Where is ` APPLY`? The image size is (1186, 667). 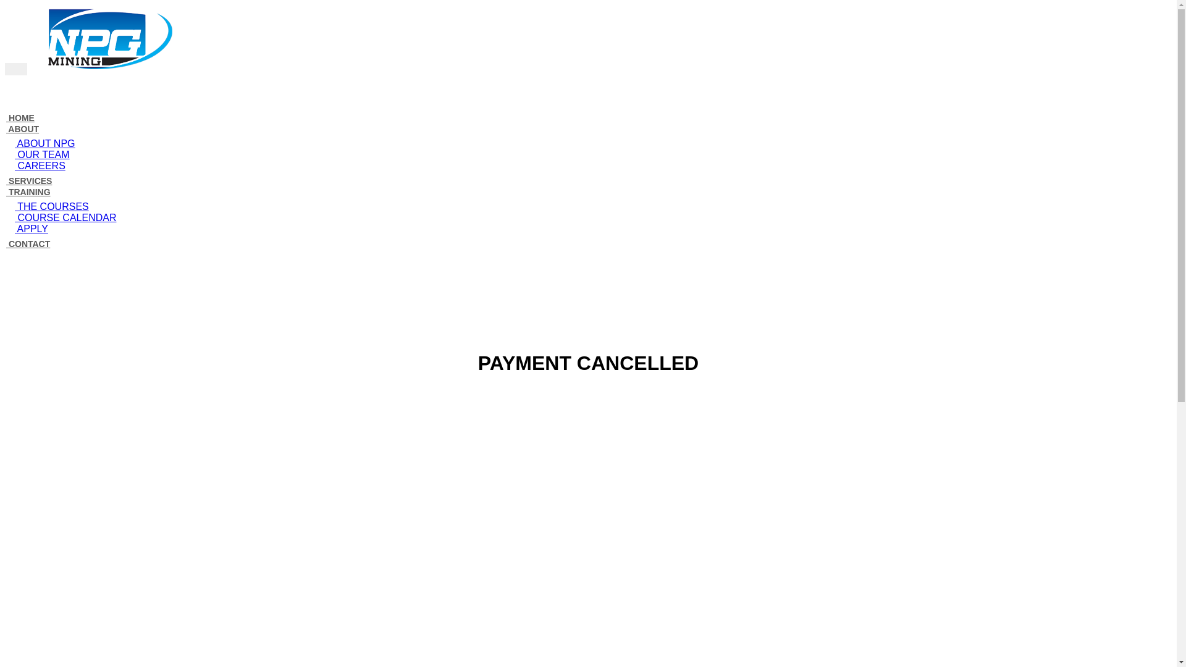
 APPLY is located at coordinates (30, 229).